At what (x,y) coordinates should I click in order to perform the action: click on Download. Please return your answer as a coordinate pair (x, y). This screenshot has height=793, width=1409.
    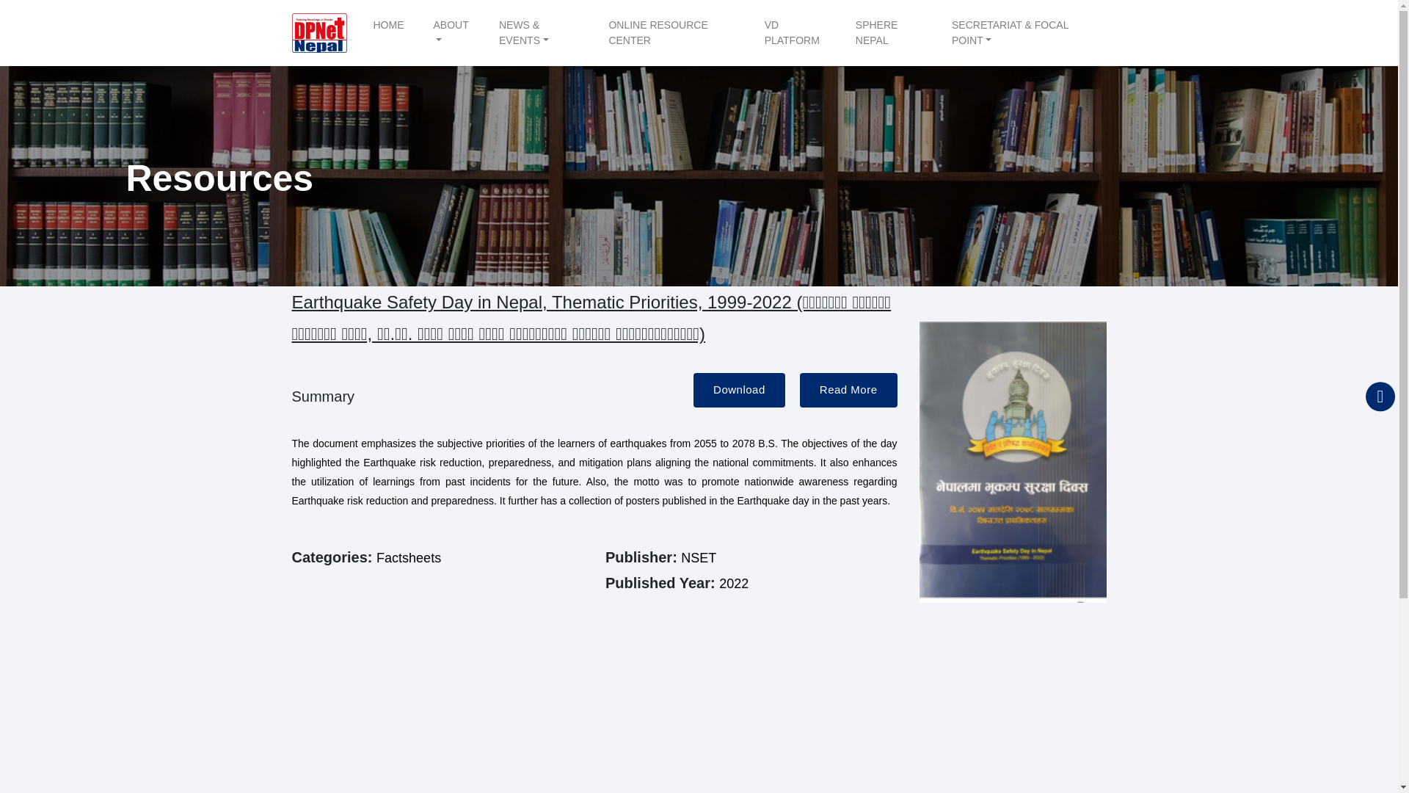
    Looking at the image, I should click on (738, 390).